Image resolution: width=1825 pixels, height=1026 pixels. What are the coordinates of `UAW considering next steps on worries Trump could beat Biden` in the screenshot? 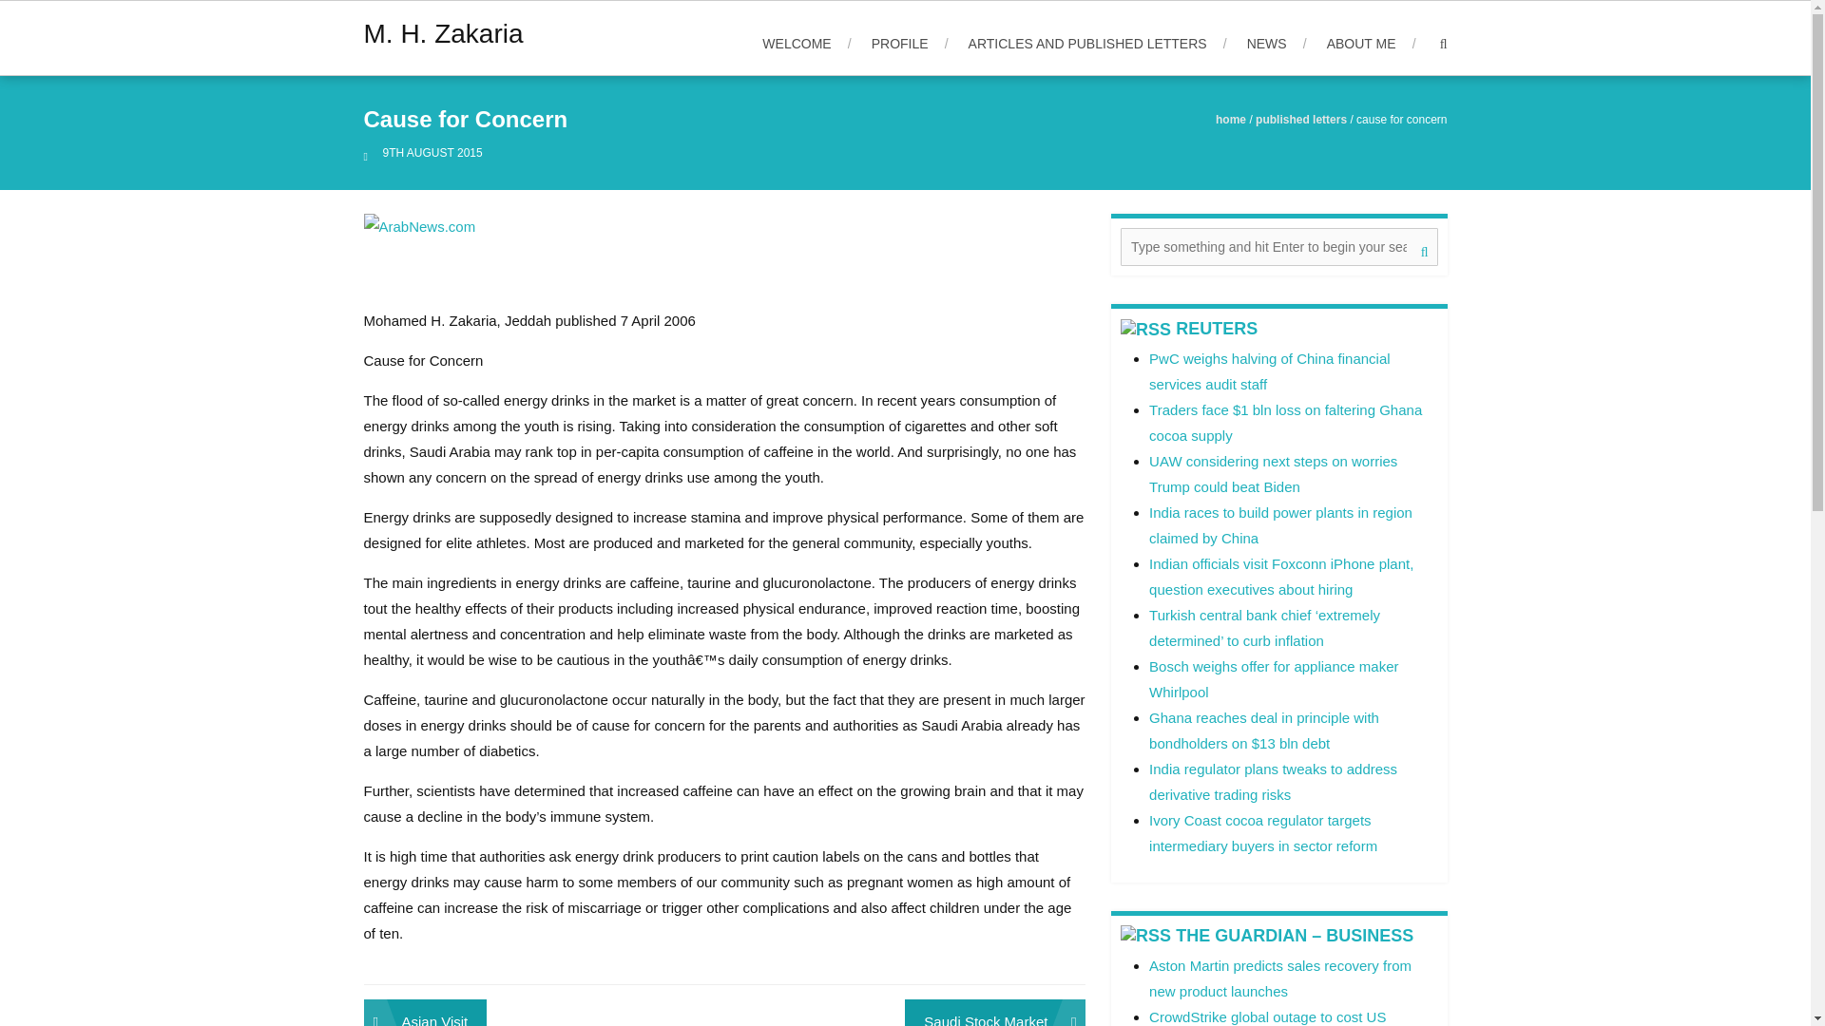 It's located at (1274, 473).